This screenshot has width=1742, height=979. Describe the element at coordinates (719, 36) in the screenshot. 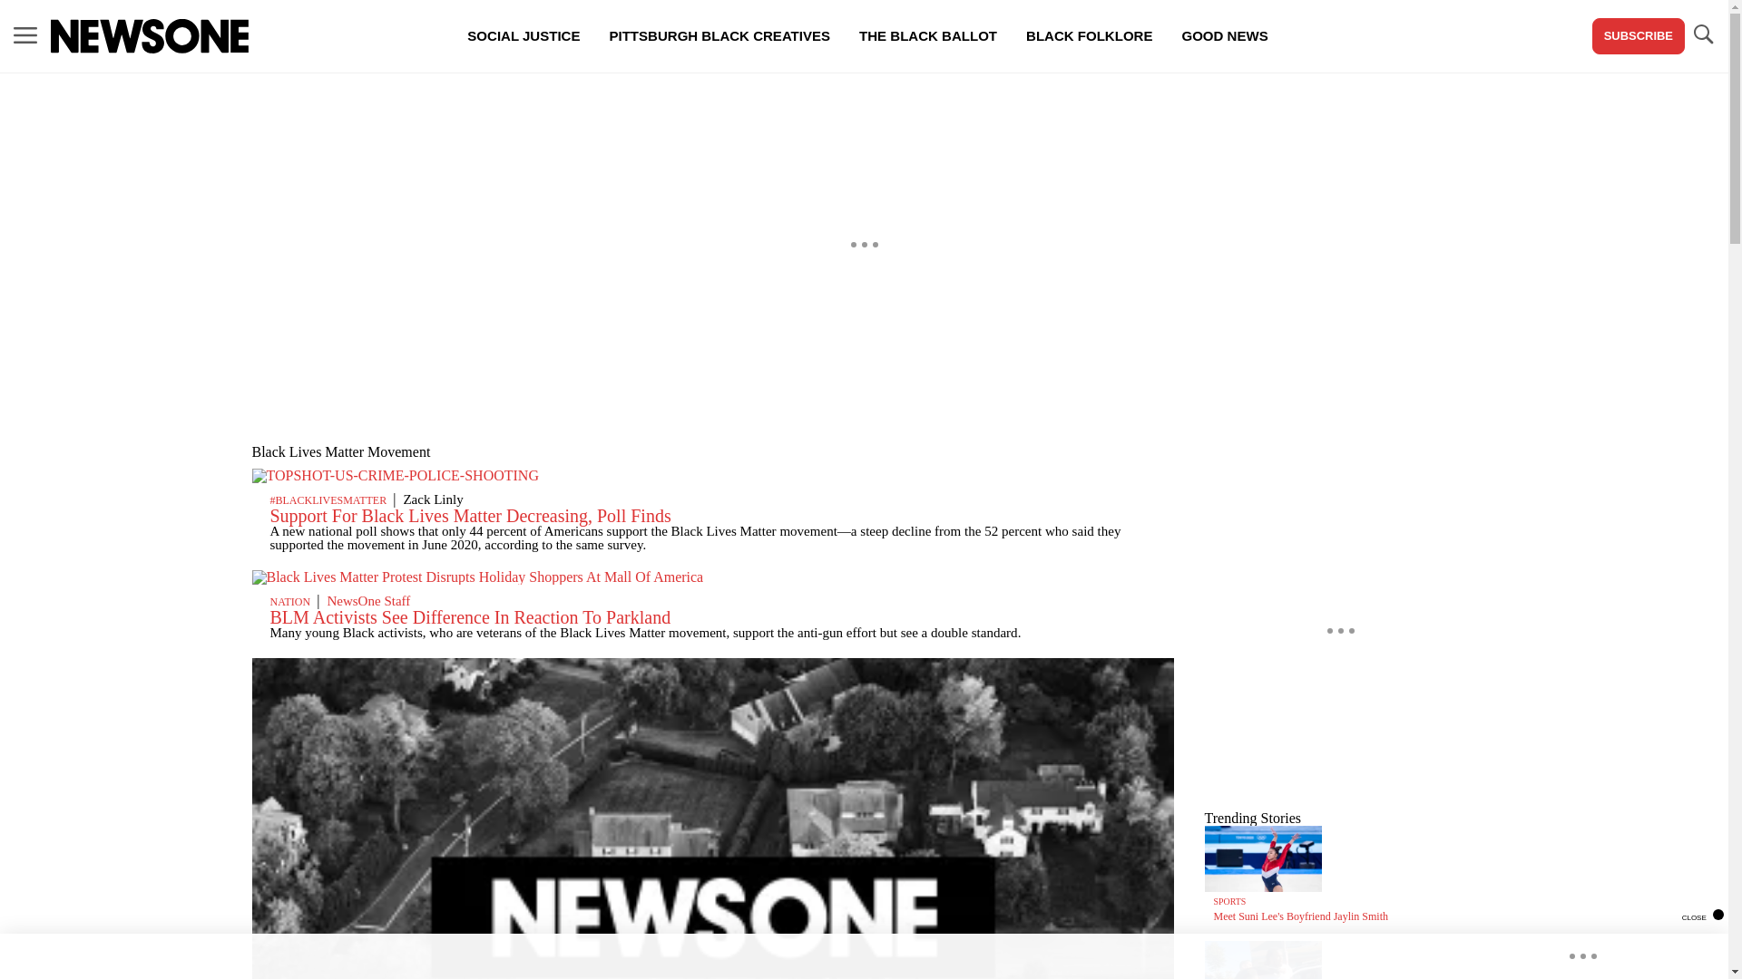

I see `PITTSBURGH BLACK CREATIVES` at that location.